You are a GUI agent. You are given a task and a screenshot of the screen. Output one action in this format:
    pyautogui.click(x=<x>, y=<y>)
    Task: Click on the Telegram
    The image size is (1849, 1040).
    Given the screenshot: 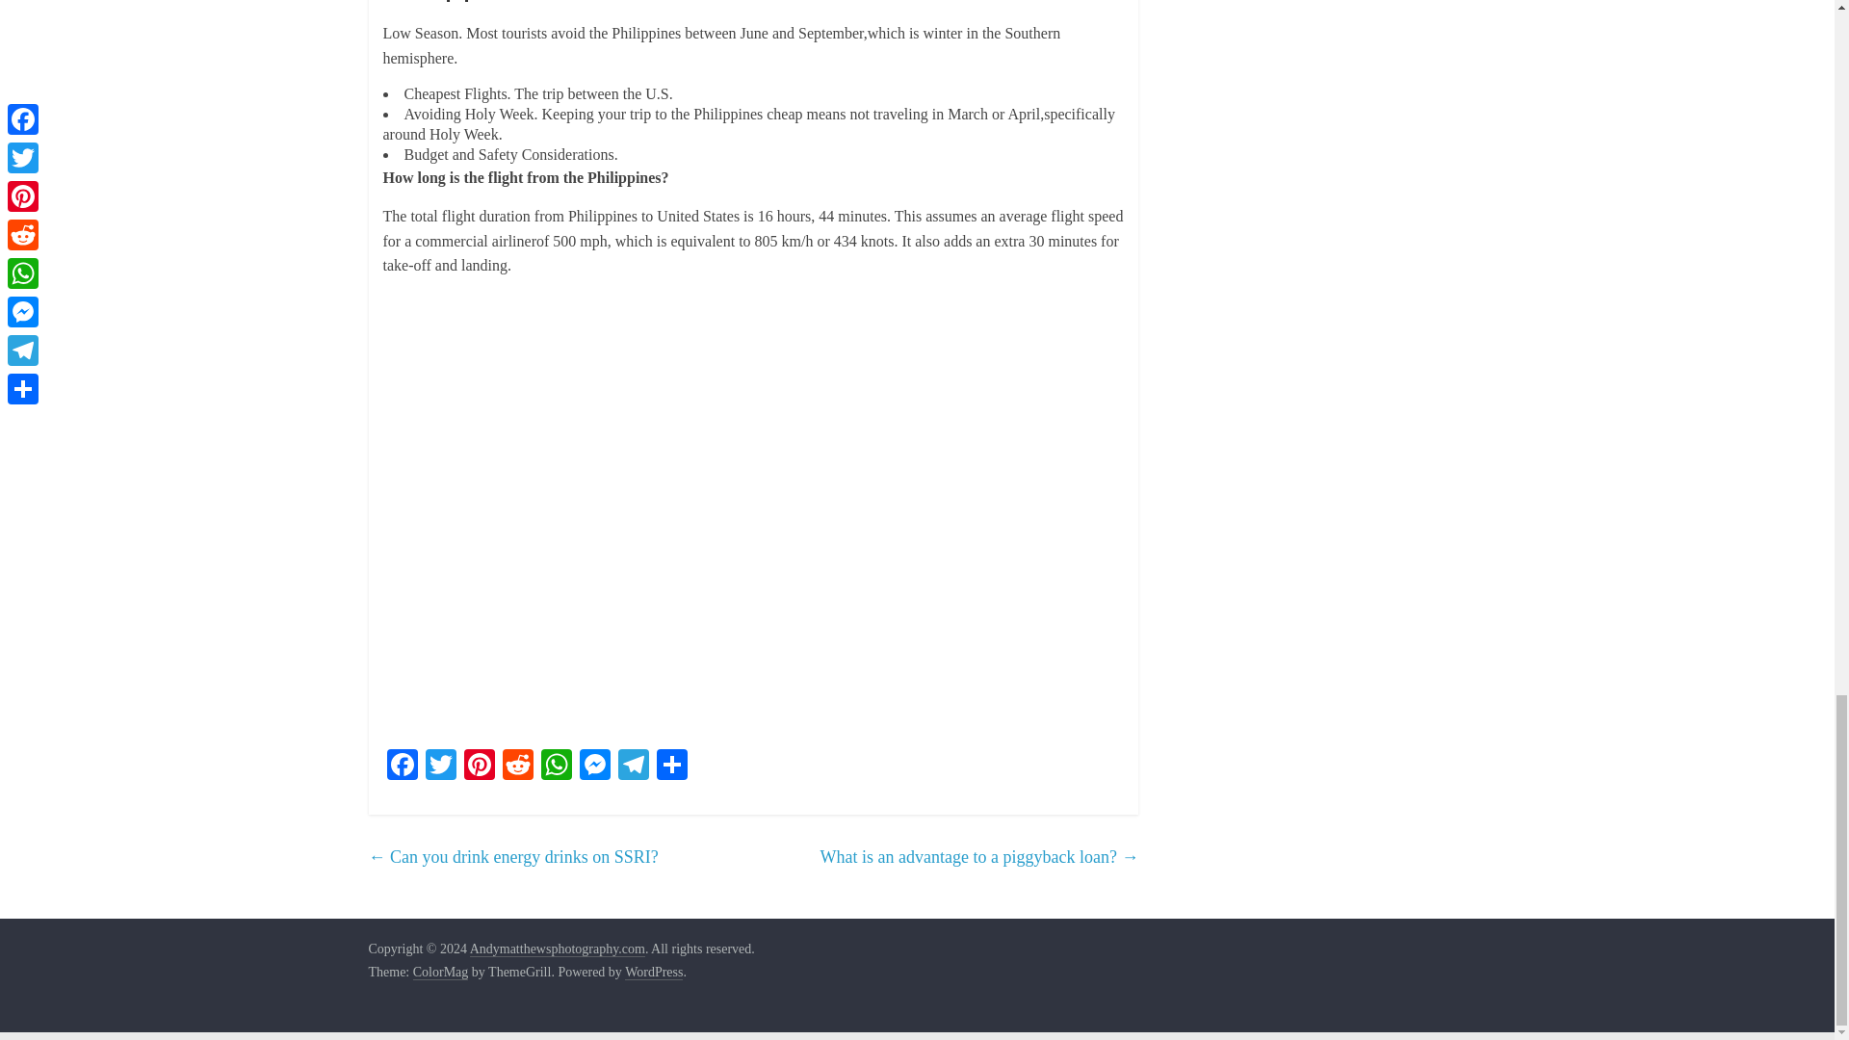 What is the action you would take?
    pyautogui.click(x=633, y=767)
    